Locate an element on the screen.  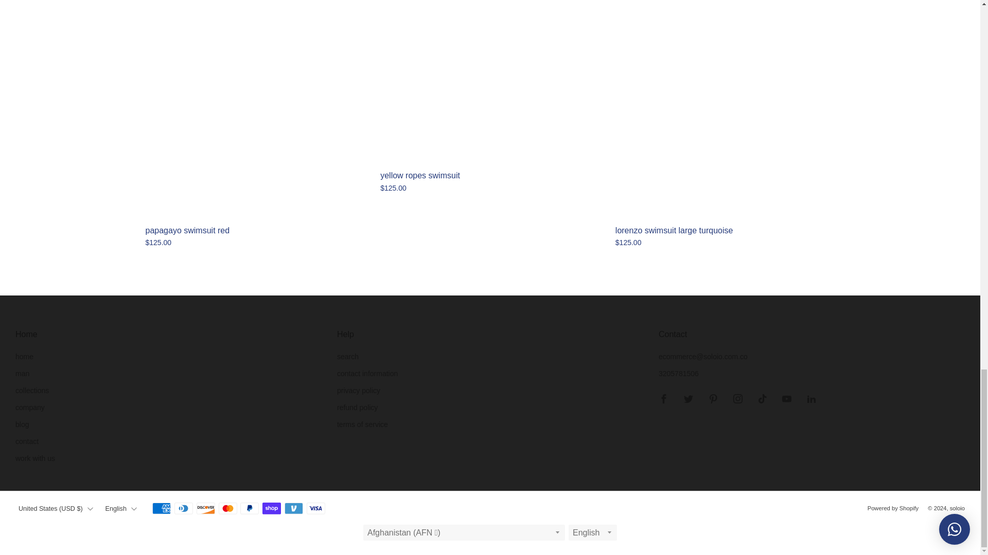
papagayo swimsuit red is located at coordinates (255, 231).